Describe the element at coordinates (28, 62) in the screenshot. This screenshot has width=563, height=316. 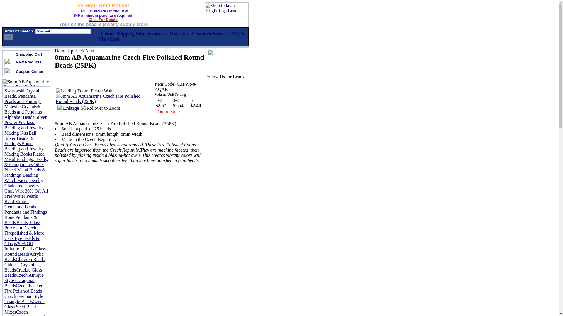
I see `New Products` at that location.